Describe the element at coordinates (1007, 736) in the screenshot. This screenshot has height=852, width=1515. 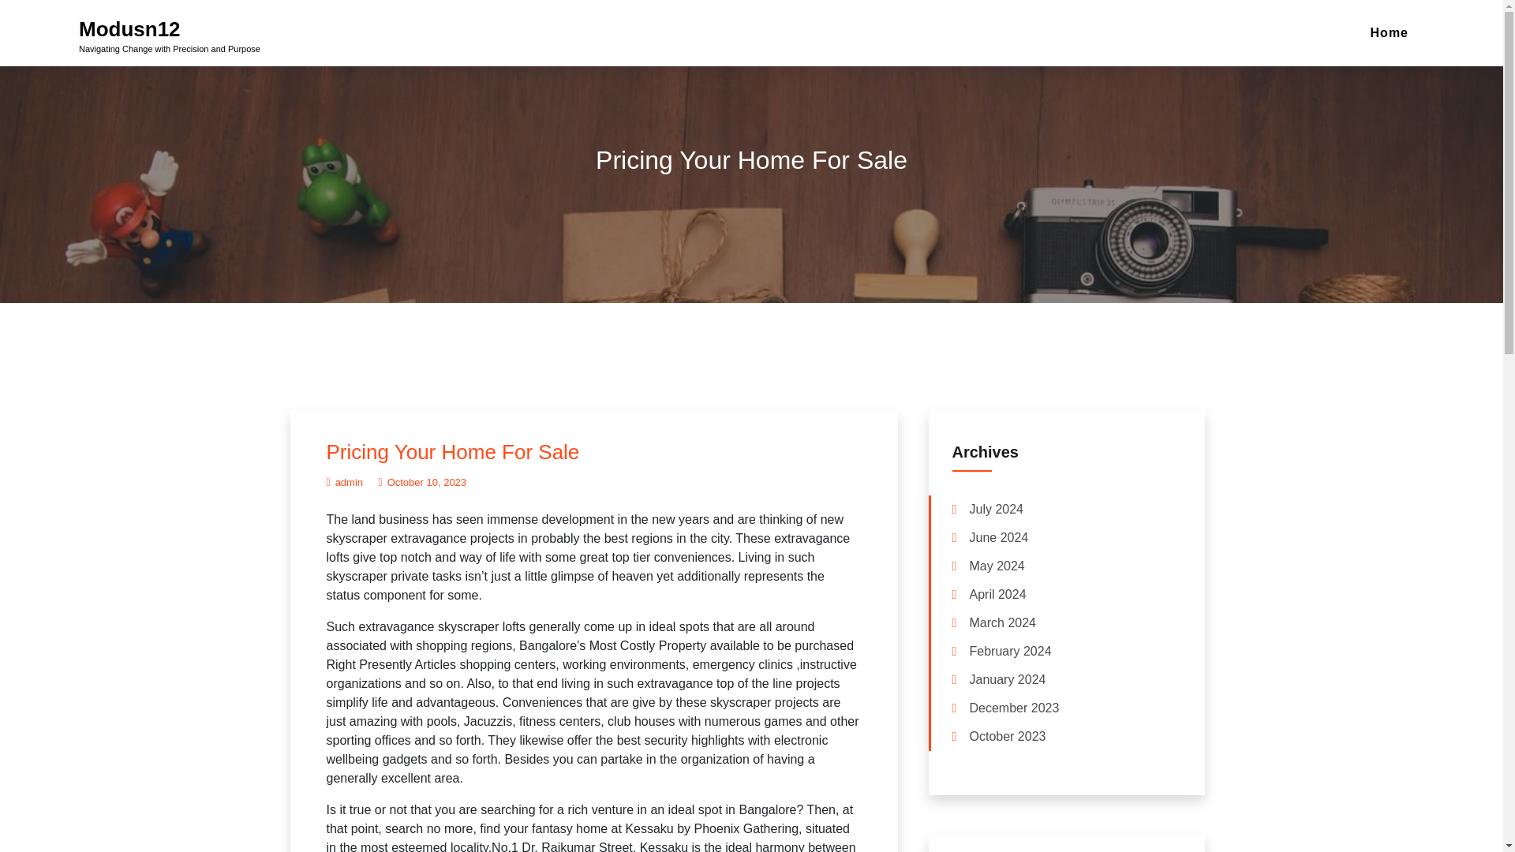
I see `October 2023` at that location.